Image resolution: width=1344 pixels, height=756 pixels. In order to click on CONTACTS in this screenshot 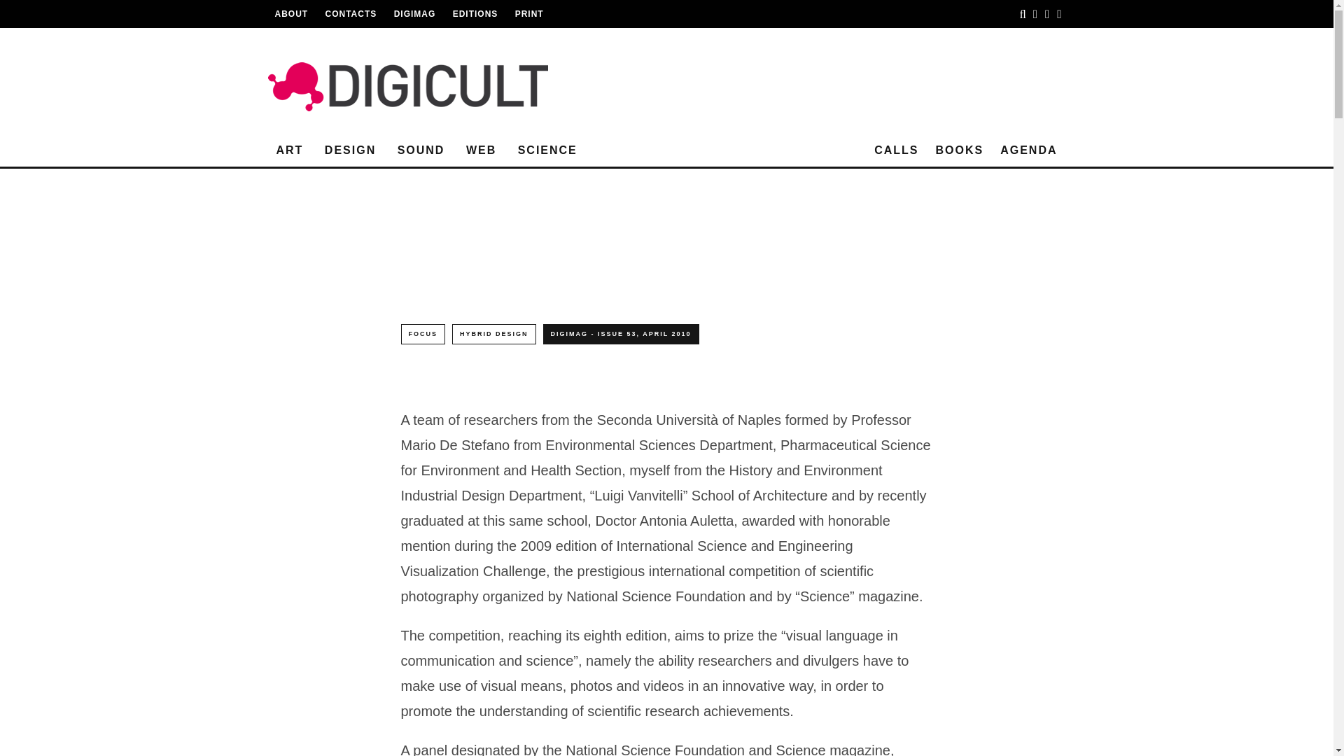, I will do `click(351, 14)`.